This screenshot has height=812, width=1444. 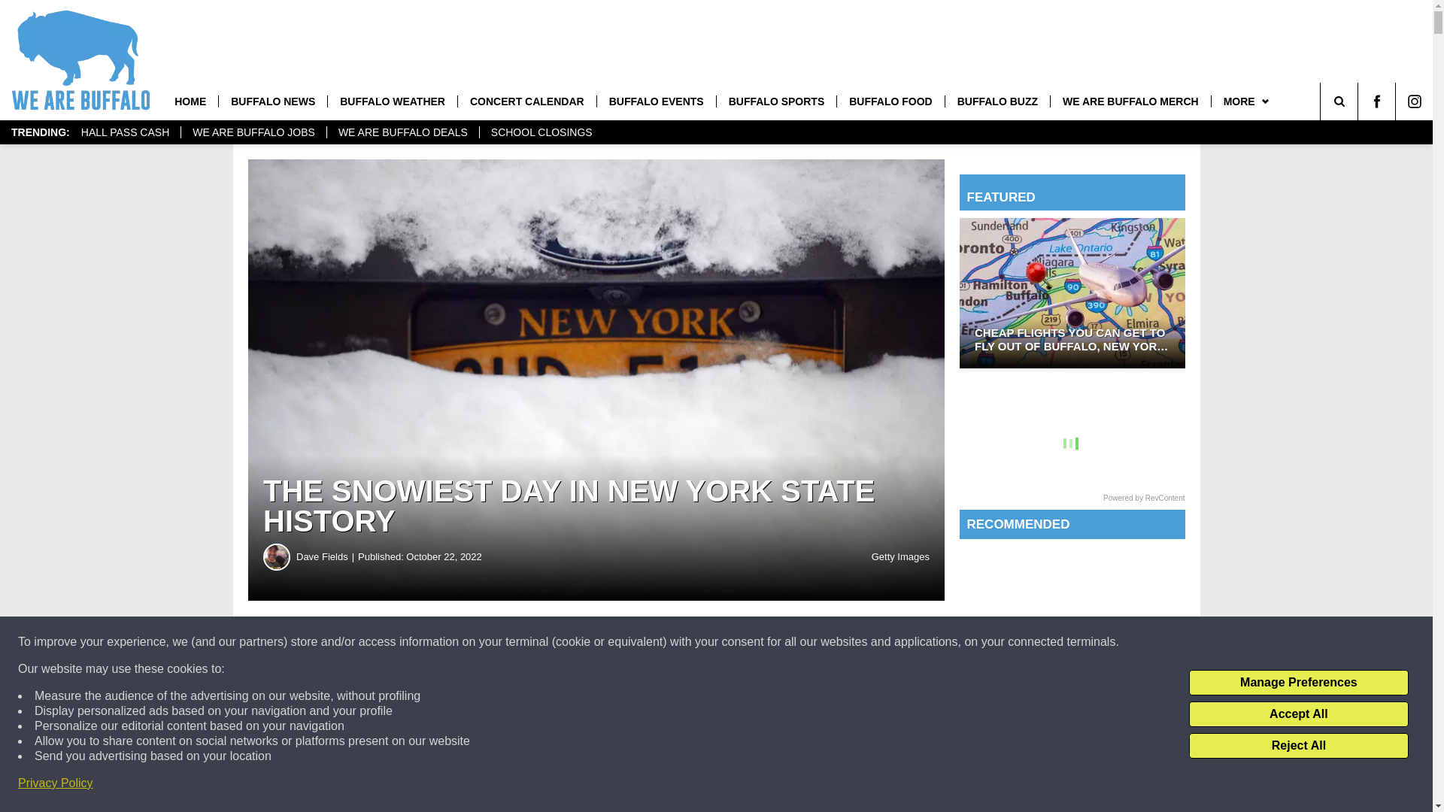 I want to click on WE ARE BUFFALO MERCH, so click(x=1130, y=101).